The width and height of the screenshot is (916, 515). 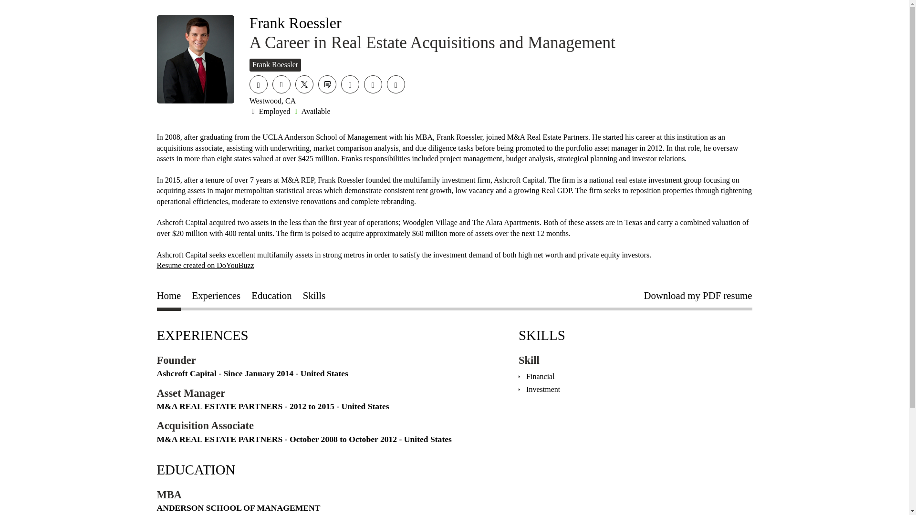 What do you see at coordinates (196, 469) in the screenshot?
I see `EDUCATION` at bounding box center [196, 469].